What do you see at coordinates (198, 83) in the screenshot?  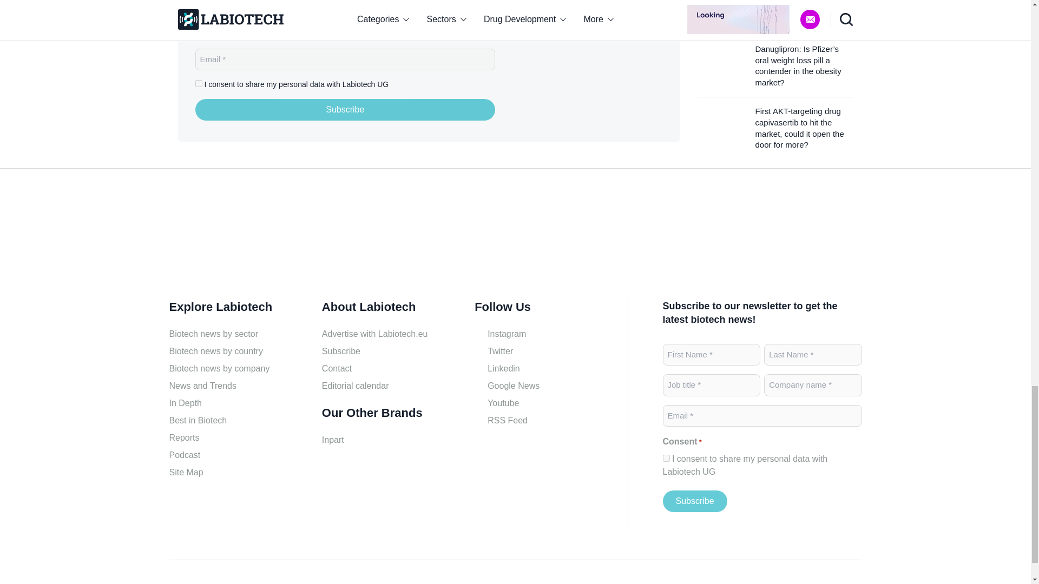 I see `1` at bounding box center [198, 83].